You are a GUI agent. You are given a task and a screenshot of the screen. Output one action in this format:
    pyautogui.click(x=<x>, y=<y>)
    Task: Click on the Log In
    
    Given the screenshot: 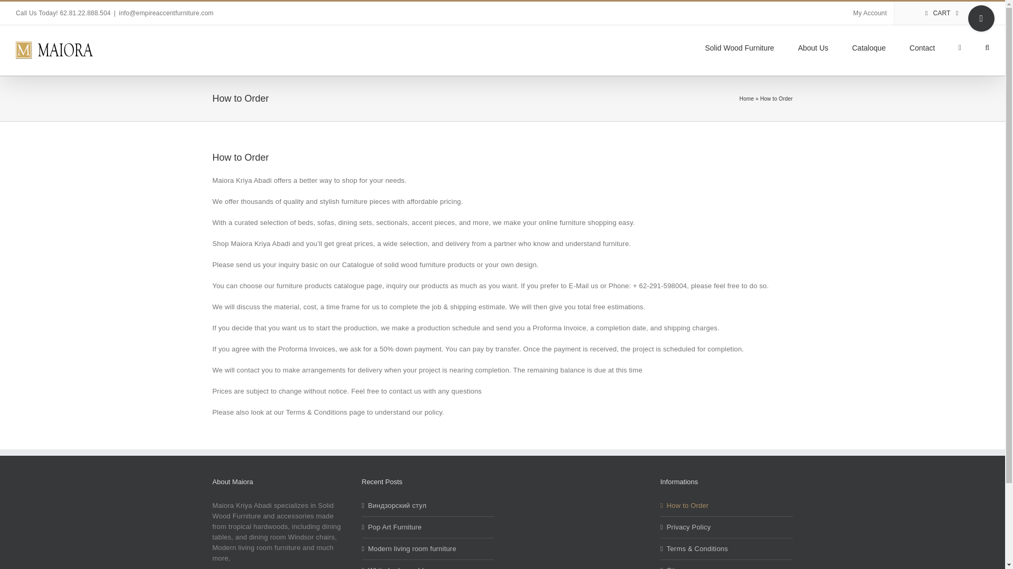 What is the action you would take?
    pyautogui.click(x=911, y=102)
    